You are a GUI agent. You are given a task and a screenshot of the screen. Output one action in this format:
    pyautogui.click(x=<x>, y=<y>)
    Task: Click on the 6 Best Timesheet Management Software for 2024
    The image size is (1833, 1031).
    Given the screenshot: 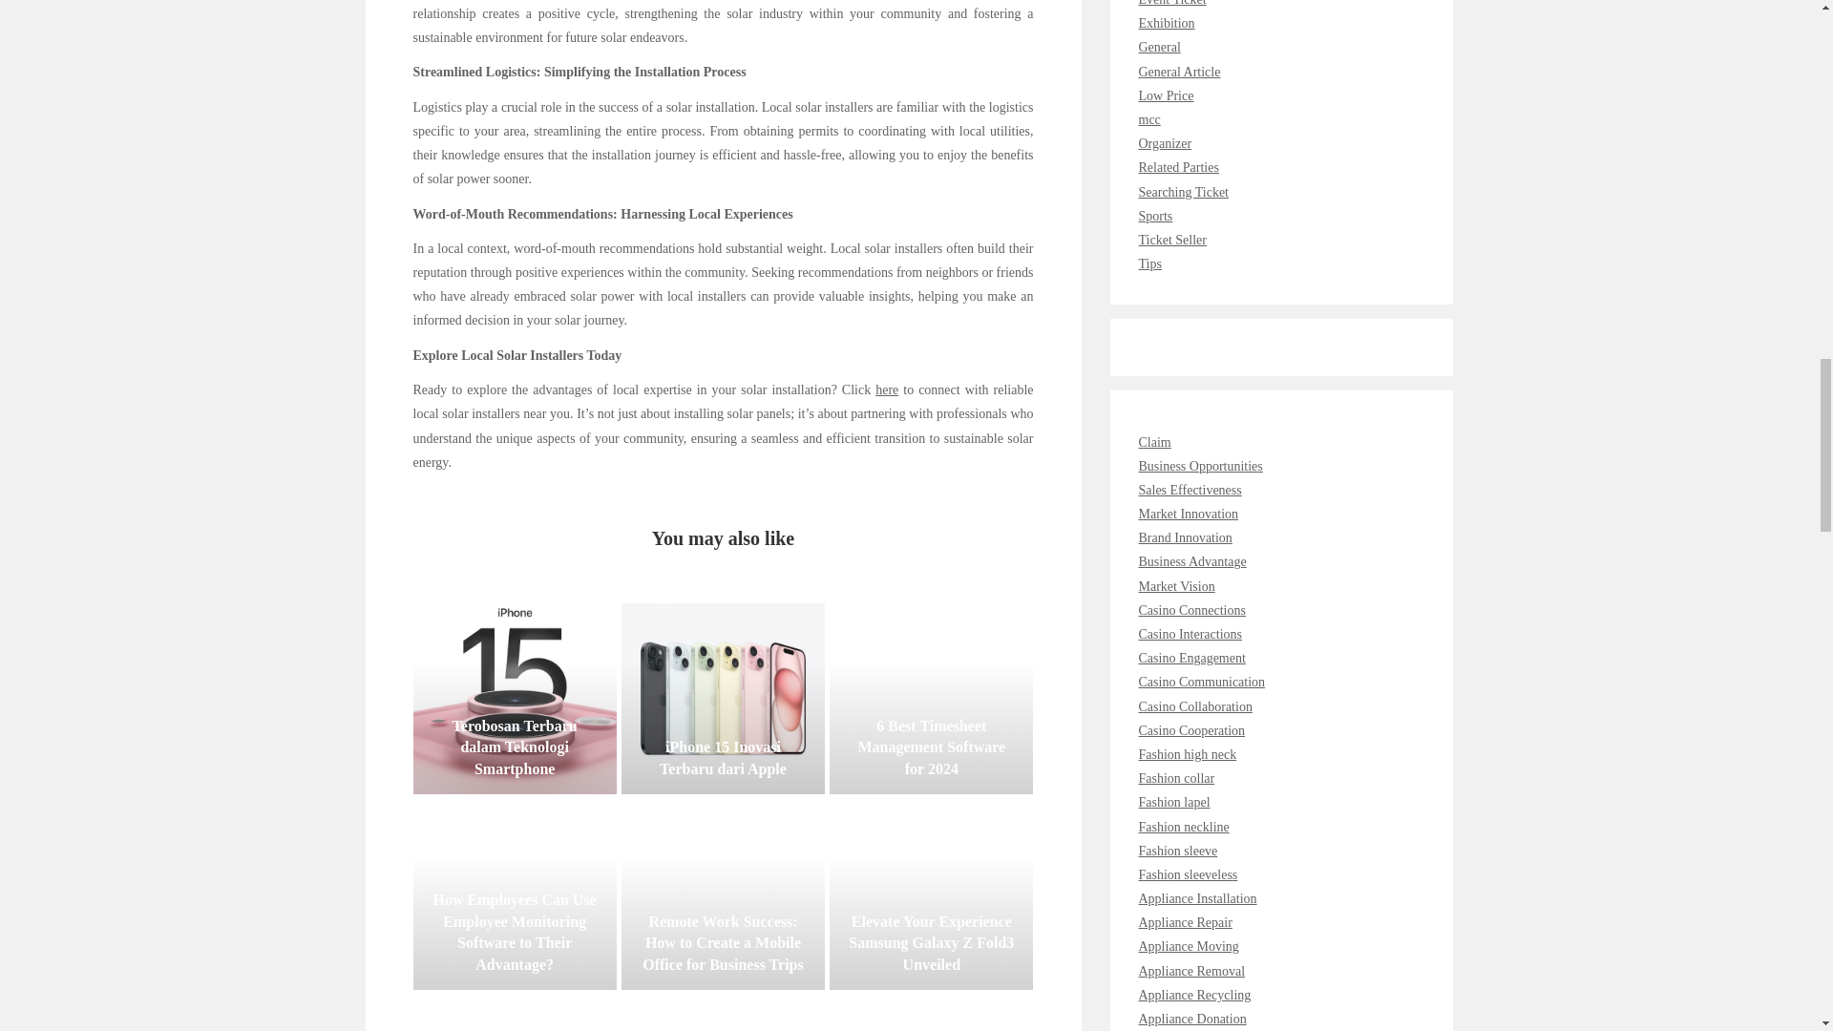 What is the action you would take?
    pyautogui.click(x=932, y=698)
    